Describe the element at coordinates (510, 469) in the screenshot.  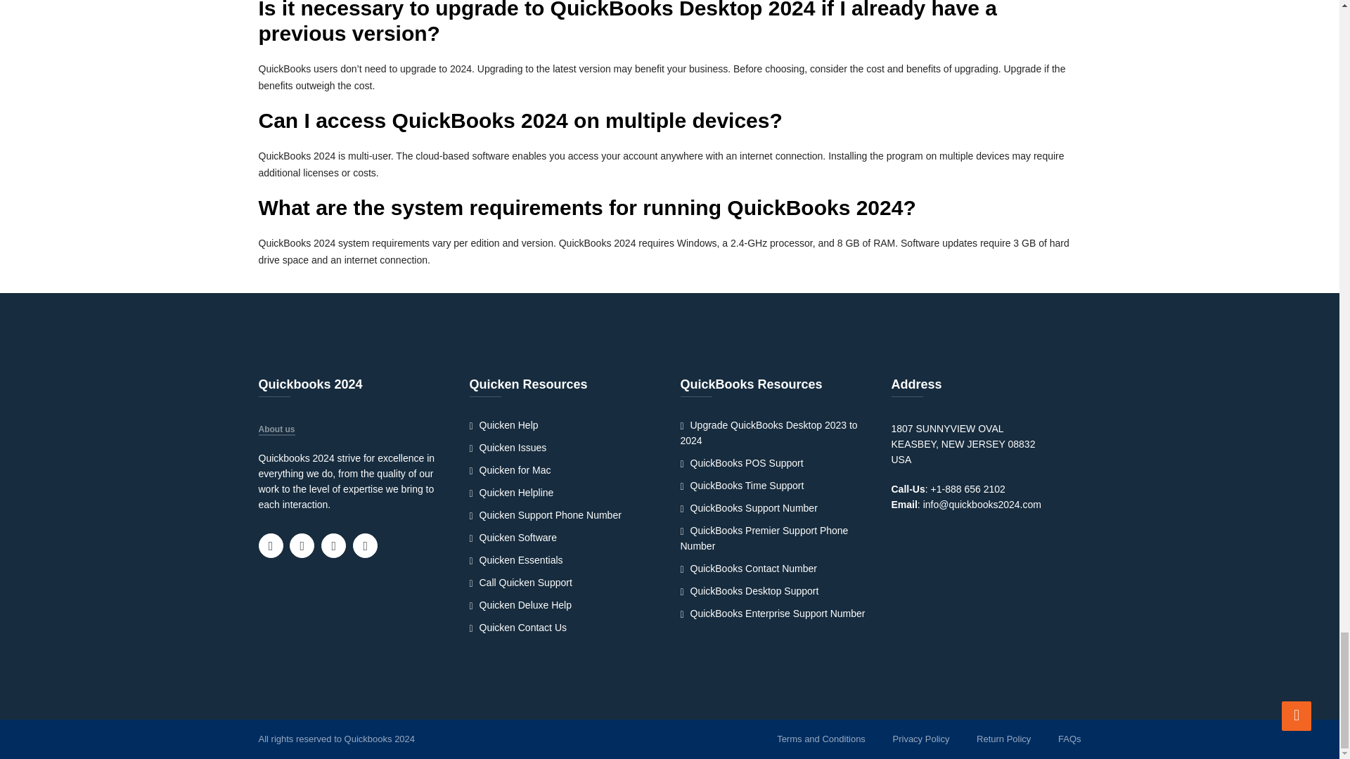
I see `Quicken for Mac` at that location.